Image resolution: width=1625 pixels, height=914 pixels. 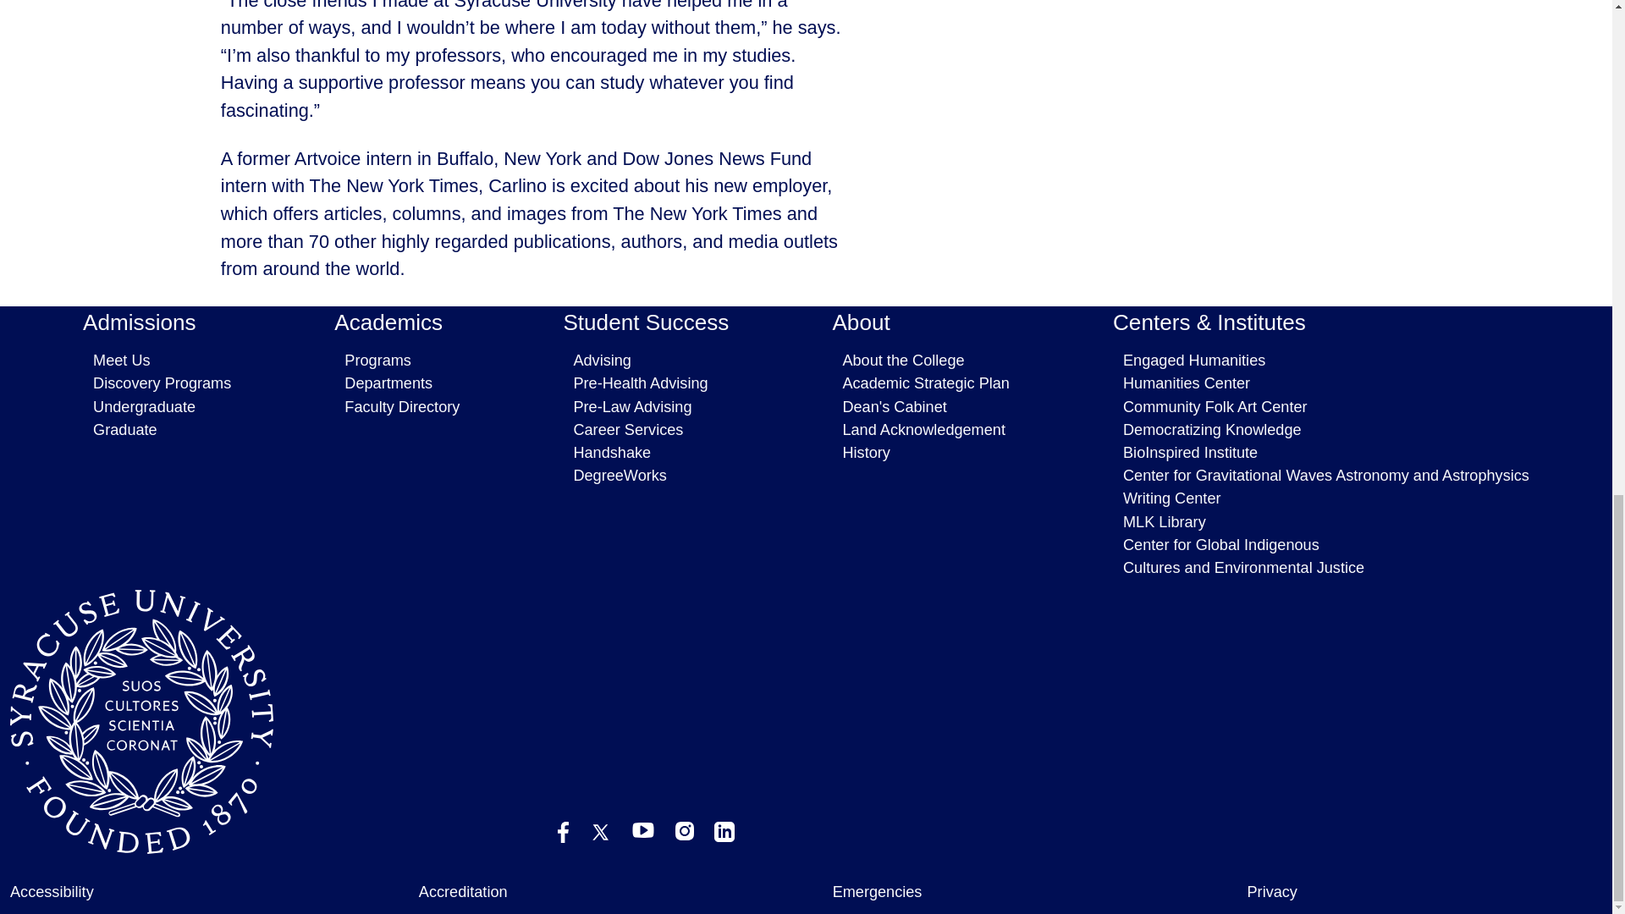 What do you see at coordinates (684, 830) in the screenshot?
I see `Follow Arts and Sciences on Instagram` at bounding box center [684, 830].